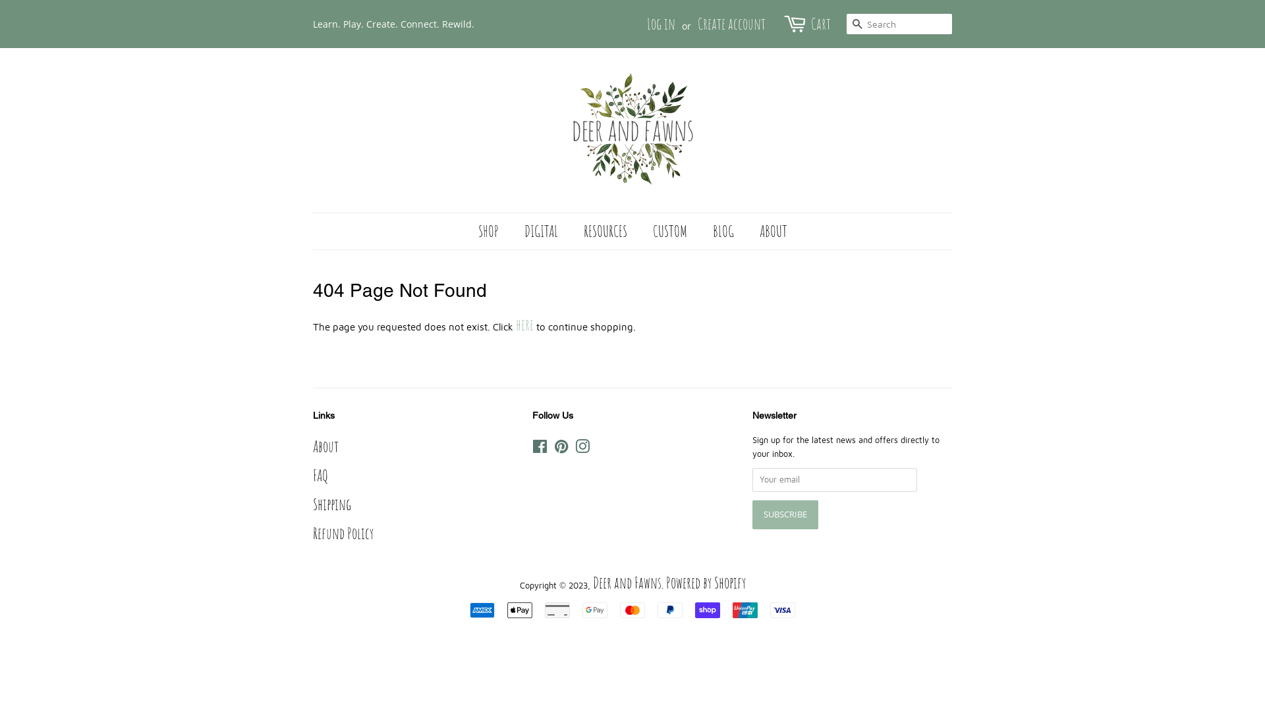 The height and width of the screenshot is (711, 1265). I want to click on BLOG, so click(725, 232).